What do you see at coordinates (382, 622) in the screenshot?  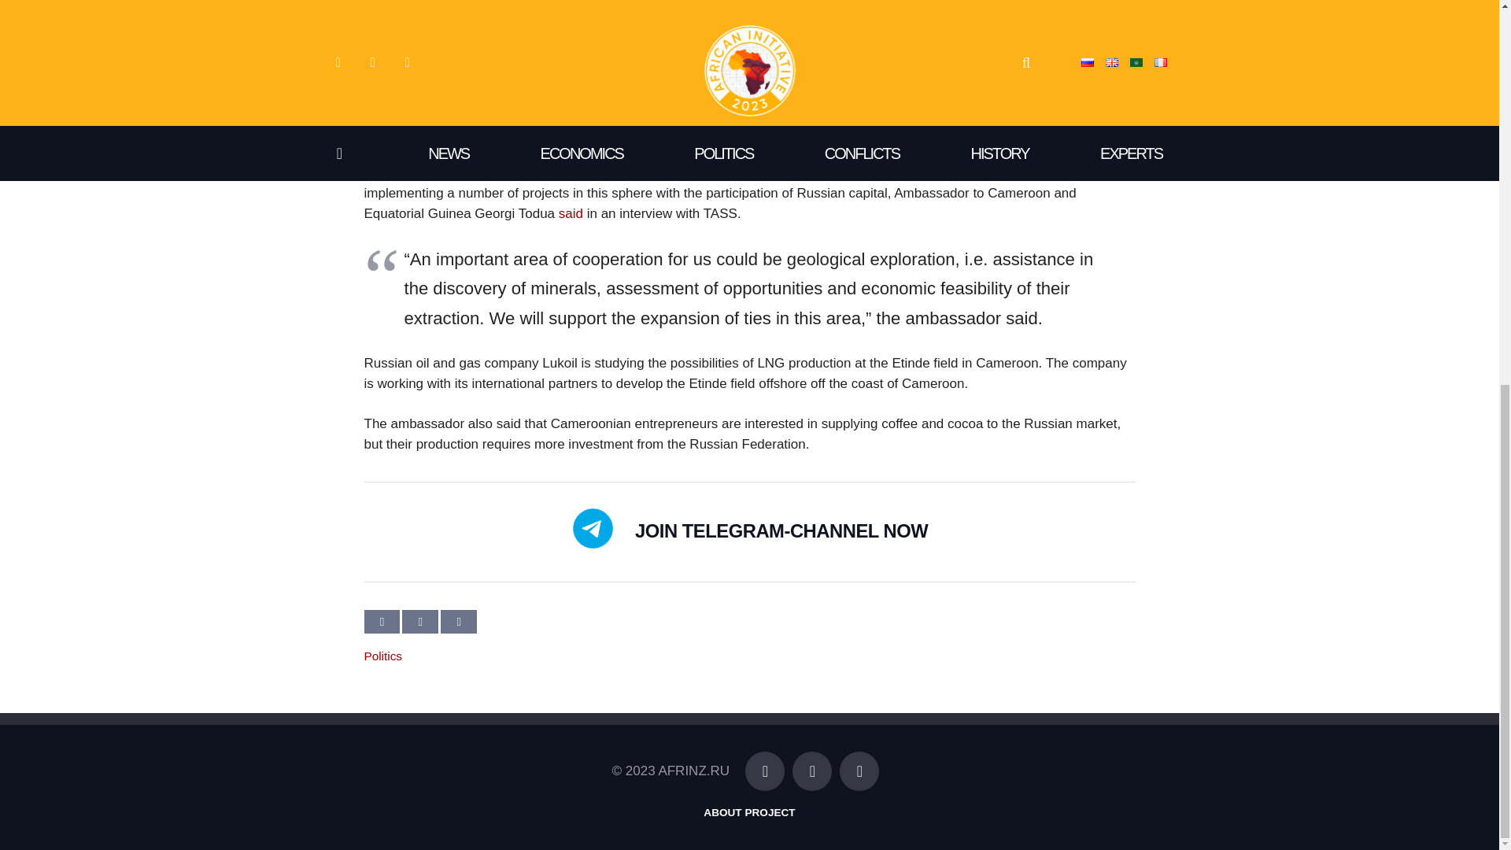 I see `Email this` at bounding box center [382, 622].